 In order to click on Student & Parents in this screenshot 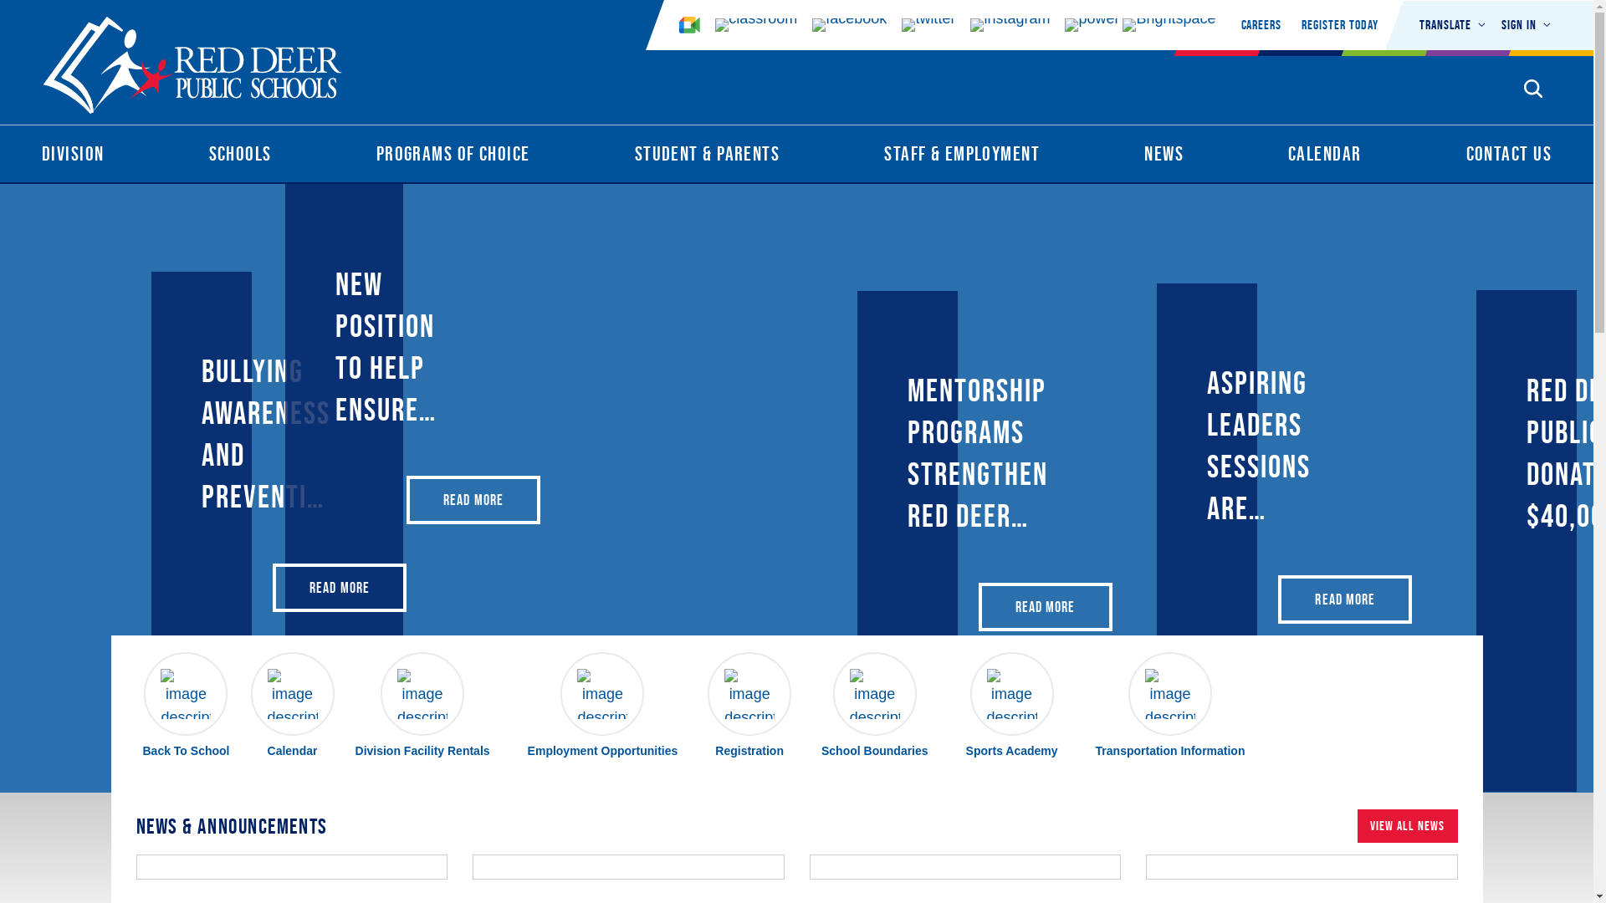, I will do `click(708, 157)`.